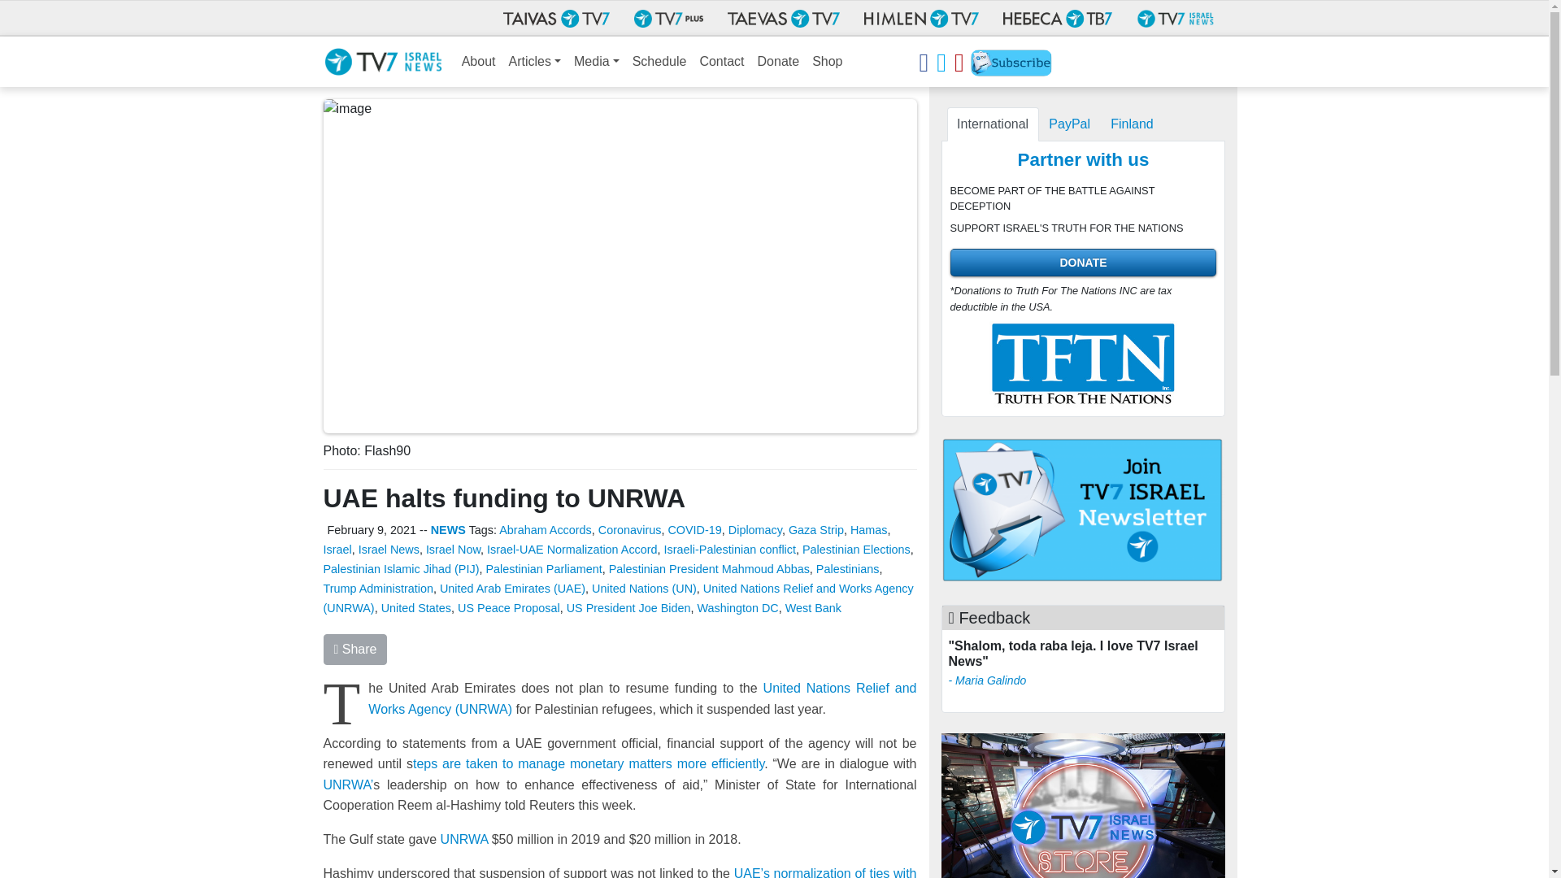 This screenshot has height=878, width=1561. What do you see at coordinates (543, 569) in the screenshot?
I see `Palestinian Parliament` at bounding box center [543, 569].